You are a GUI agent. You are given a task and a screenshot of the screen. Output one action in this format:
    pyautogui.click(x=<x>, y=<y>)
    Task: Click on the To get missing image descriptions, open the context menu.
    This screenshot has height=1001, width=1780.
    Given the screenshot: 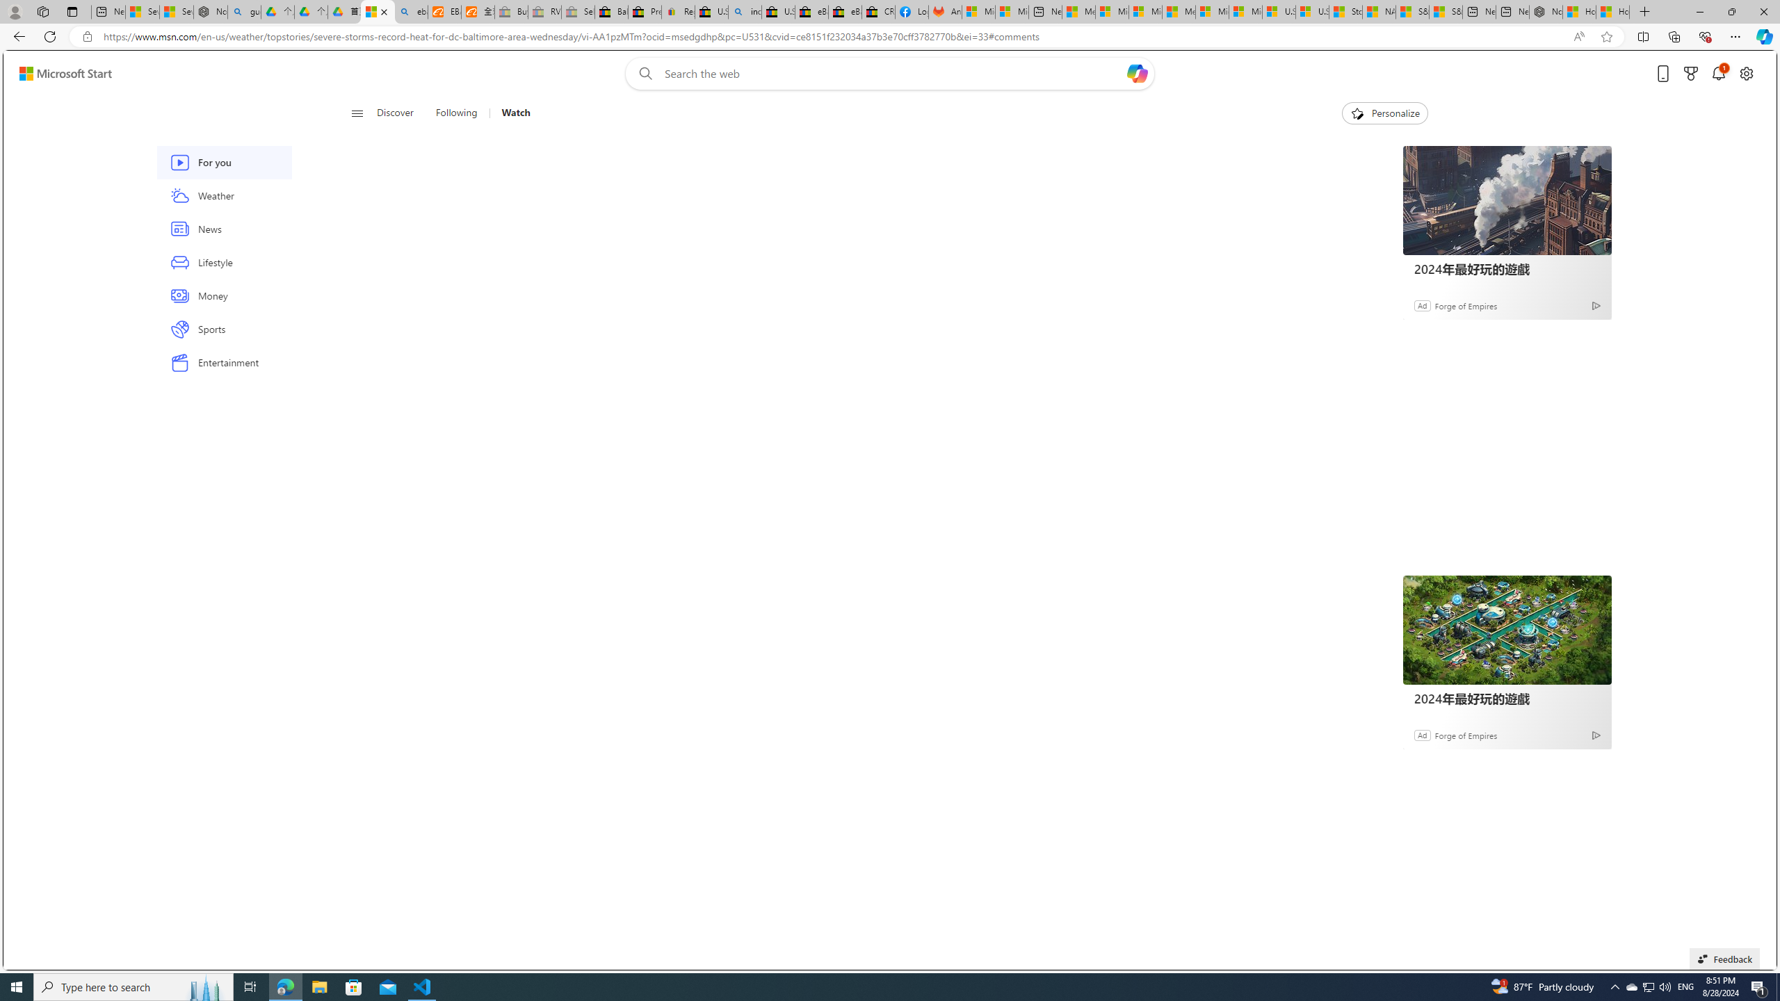 What is the action you would take?
    pyautogui.click(x=1356, y=113)
    